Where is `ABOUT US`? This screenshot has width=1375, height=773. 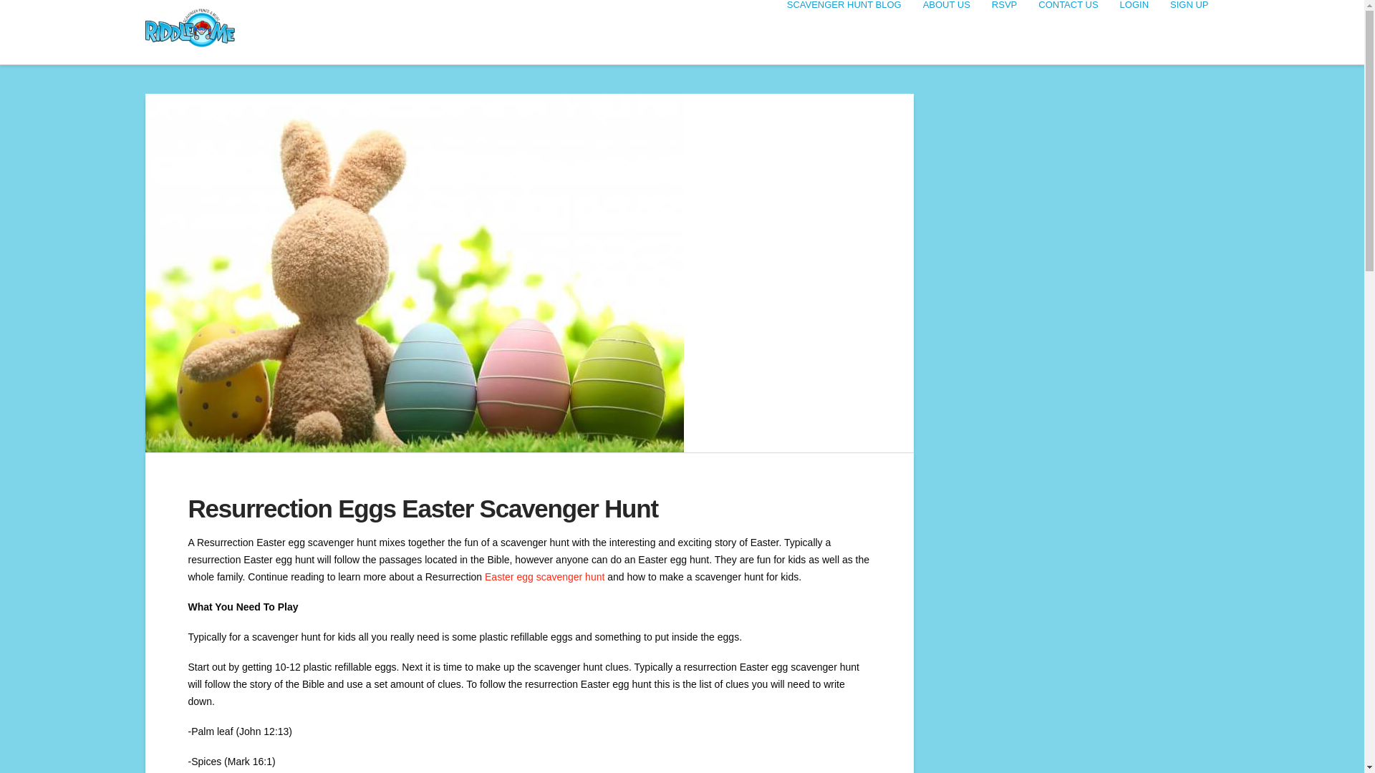
ABOUT US is located at coordinates (947, 31).